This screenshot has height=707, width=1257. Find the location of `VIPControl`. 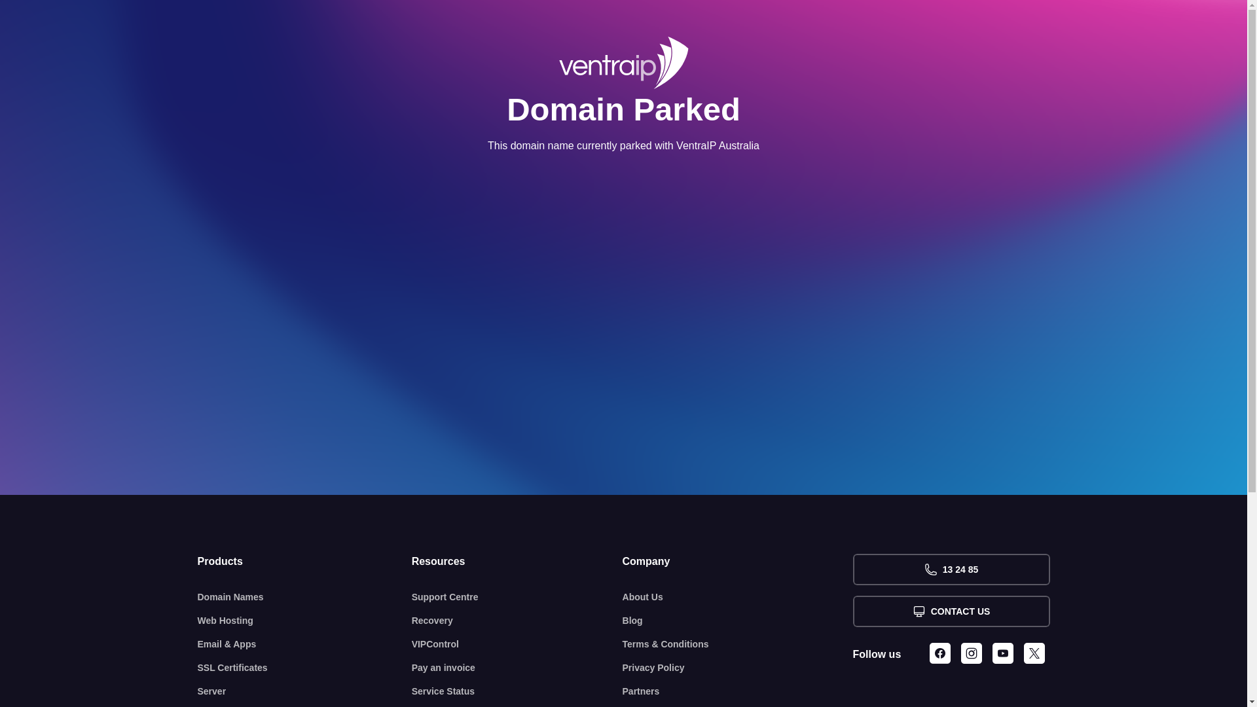

VIPControl is located at coordinates (517, 644).